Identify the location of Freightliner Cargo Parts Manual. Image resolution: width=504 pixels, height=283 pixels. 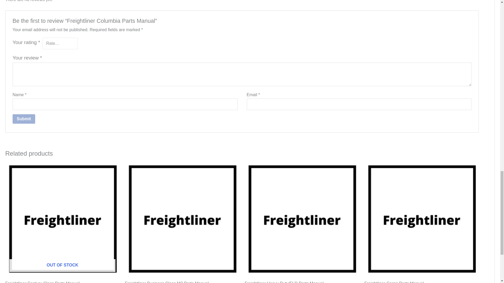
(422, 282).